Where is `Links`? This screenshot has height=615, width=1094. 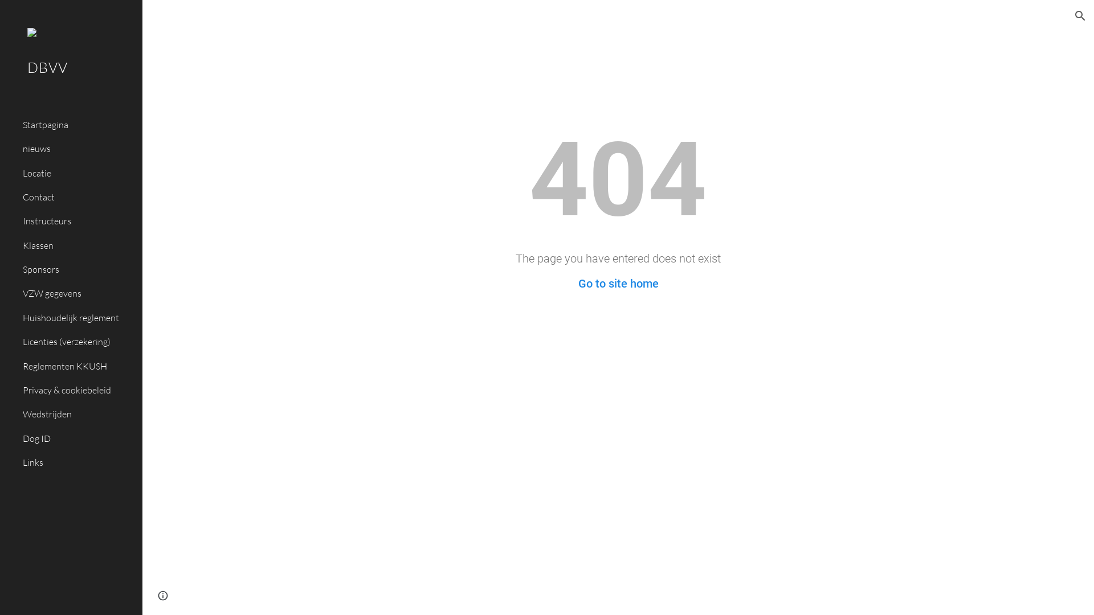
Links is located at coordinates (78, 462).